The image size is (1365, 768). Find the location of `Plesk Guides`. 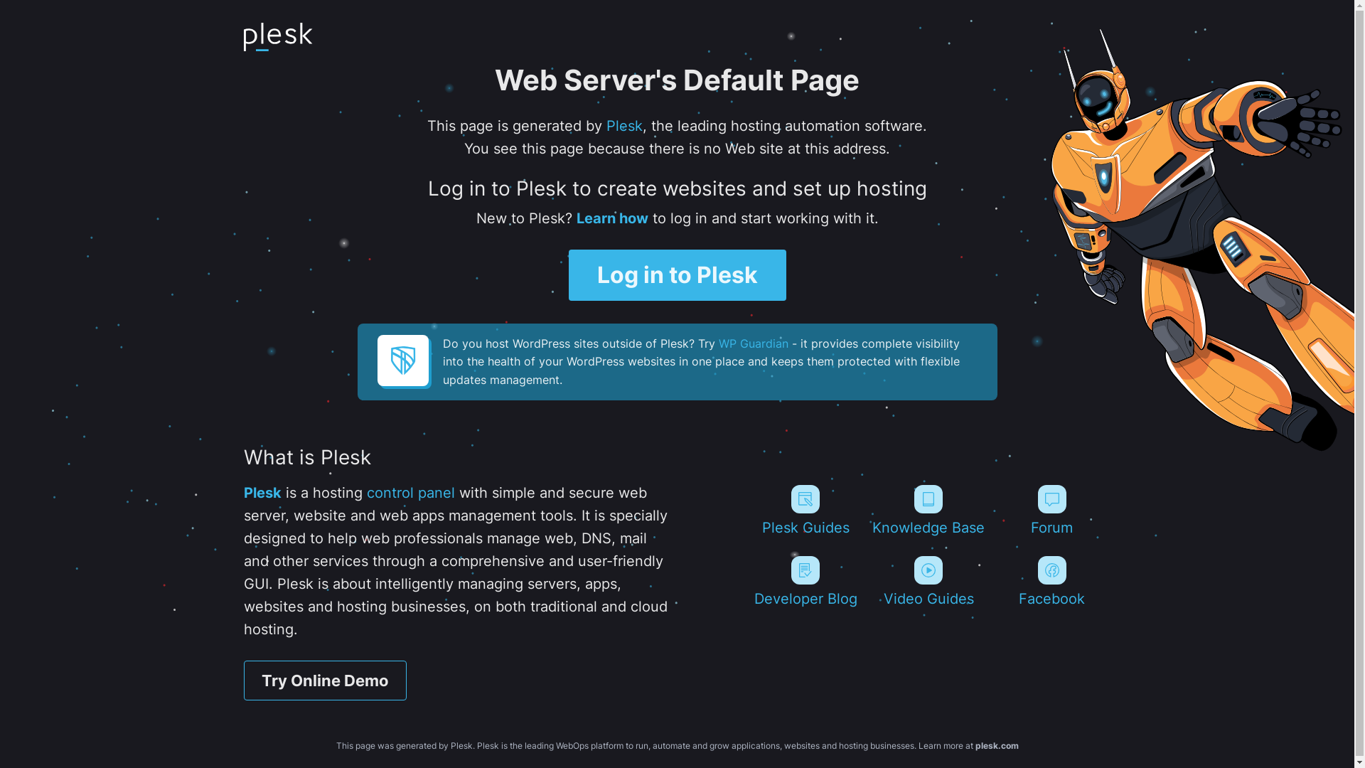

Plesk Guides is located at coordinates (805, 511).